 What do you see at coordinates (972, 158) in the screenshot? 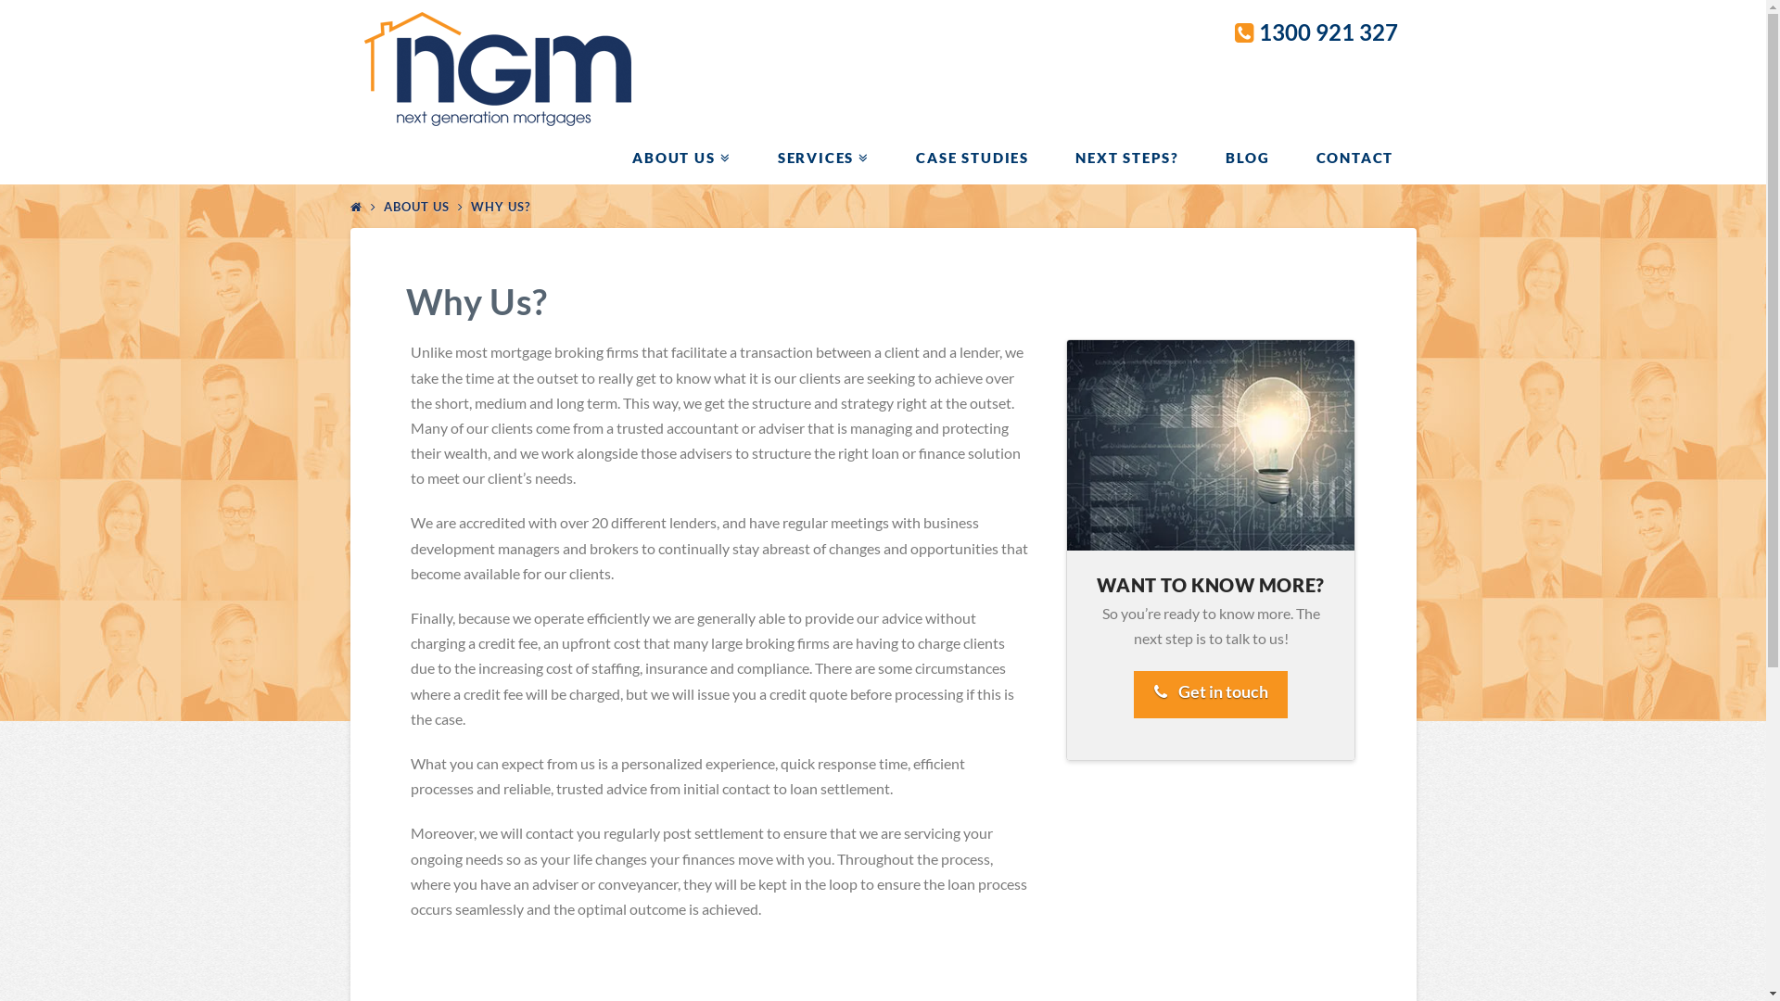
I see `CASE STUDIES` at bounding box center [972, 158].